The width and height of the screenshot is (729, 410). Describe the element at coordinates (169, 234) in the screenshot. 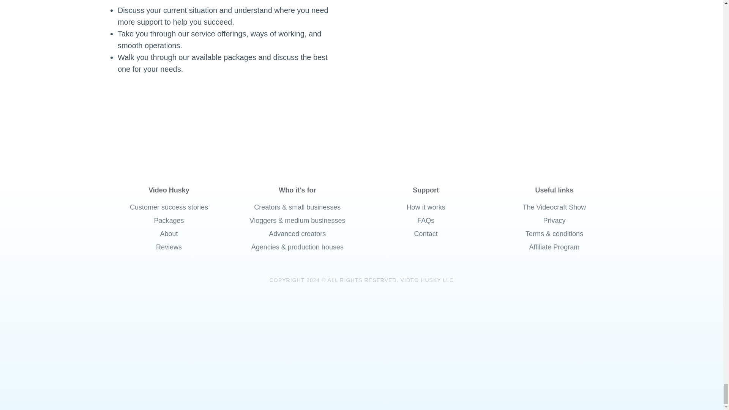

I see `About` at that location.